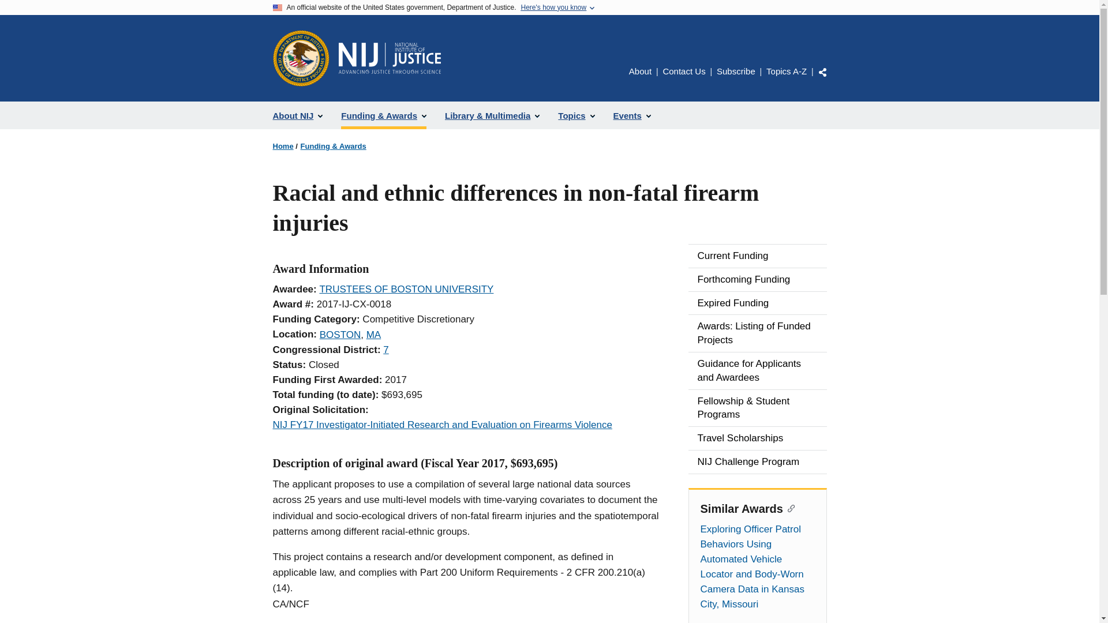 The width and height of the screenshot is (1108, 623). What do you see at coordinates (576, 115) in the screenshot?
I see `Topics` at bounding box center [576, 115].